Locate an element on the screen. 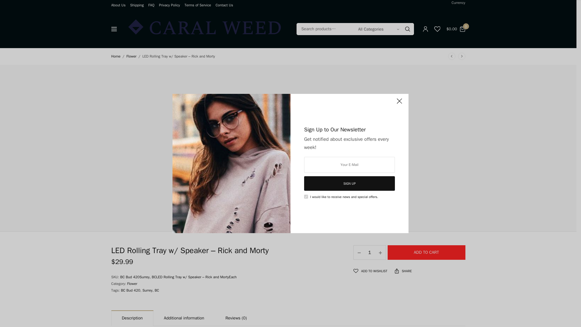  ADD TO WISHLIST is located at coordinates (370, 271).